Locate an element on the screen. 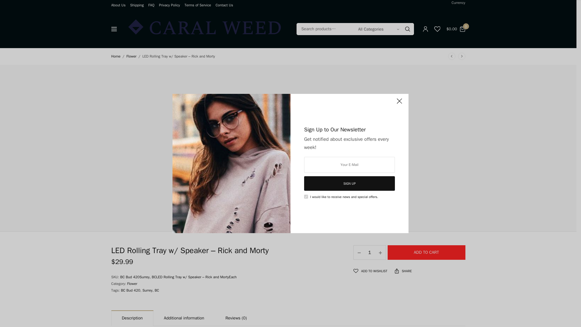  ADD TO WISHLIST is located at coordinates (370, 271).